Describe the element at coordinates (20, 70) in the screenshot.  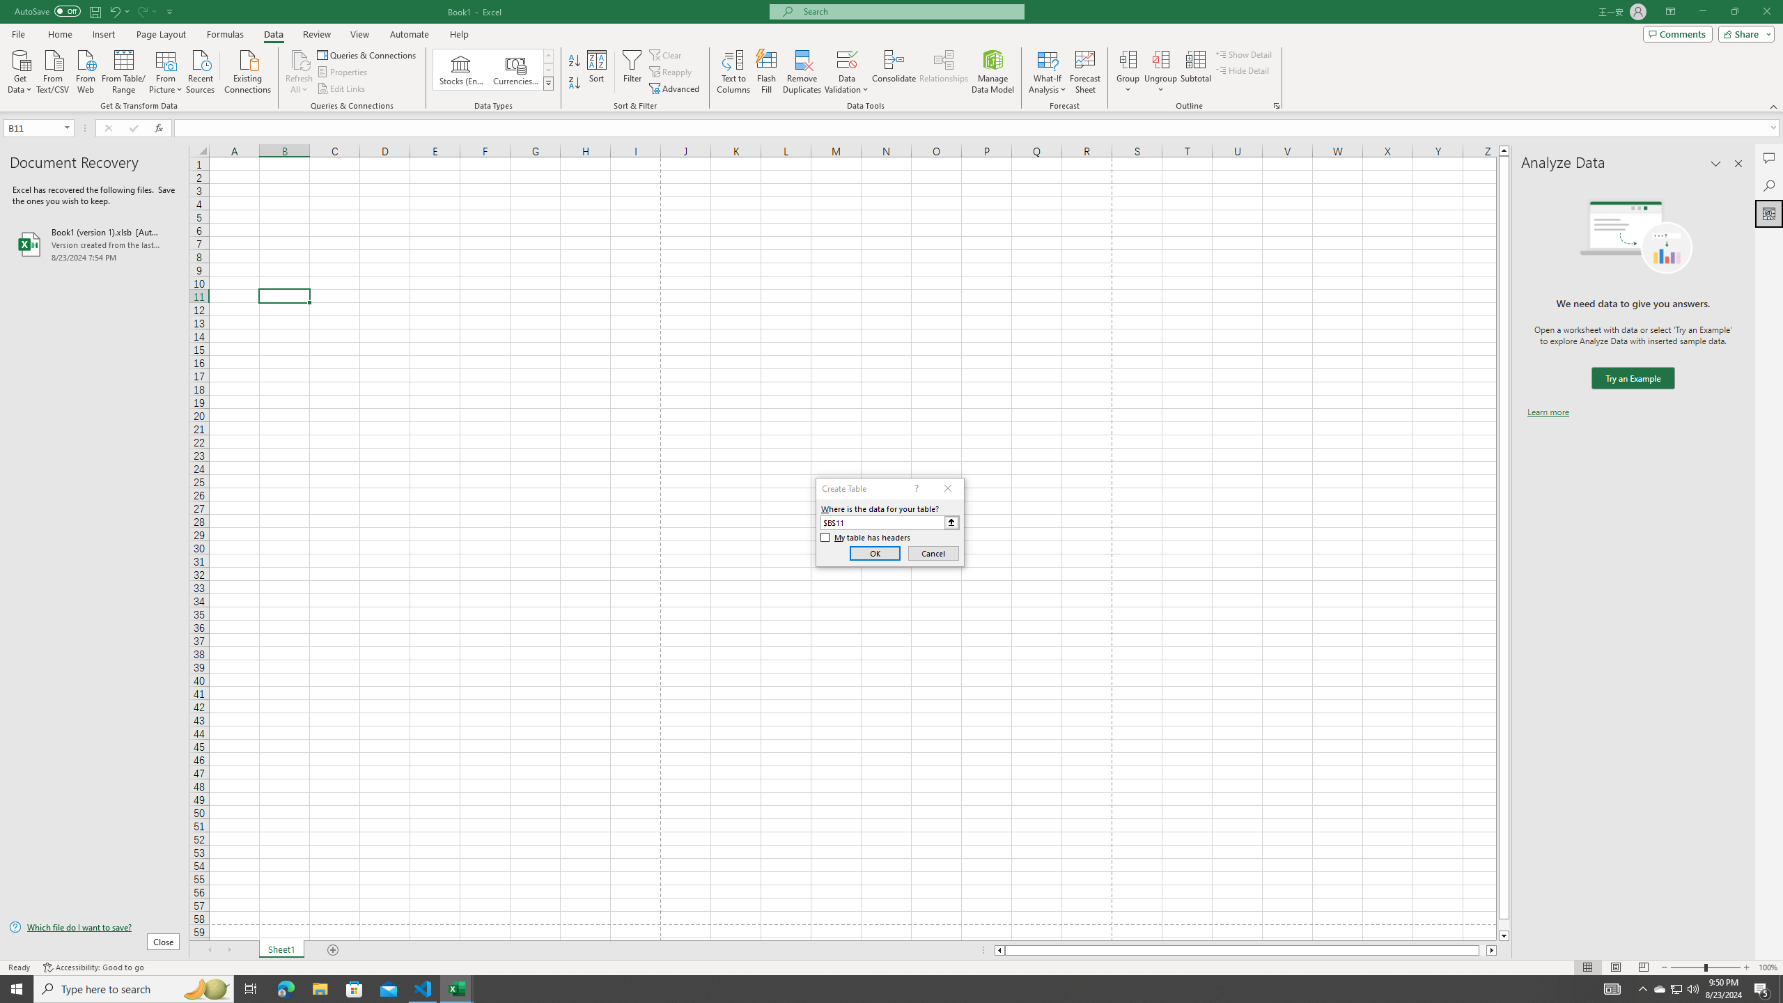
I see `Get Data` at that location.